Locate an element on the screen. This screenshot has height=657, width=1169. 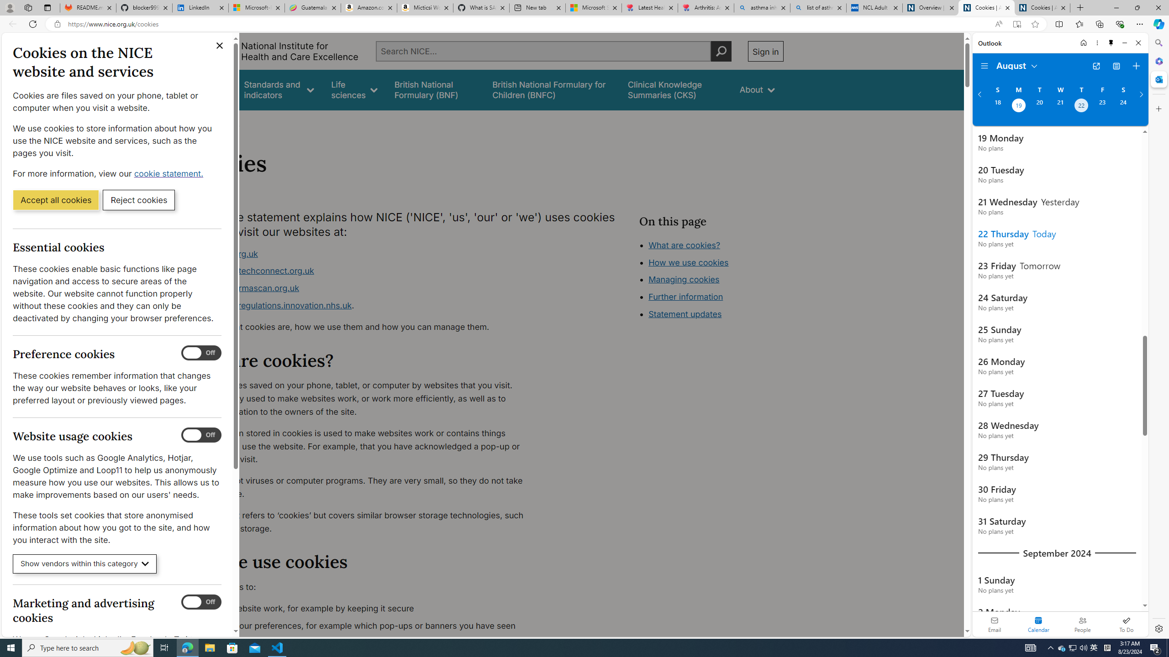
Browser essentials is located at coordinates (1120, 24).